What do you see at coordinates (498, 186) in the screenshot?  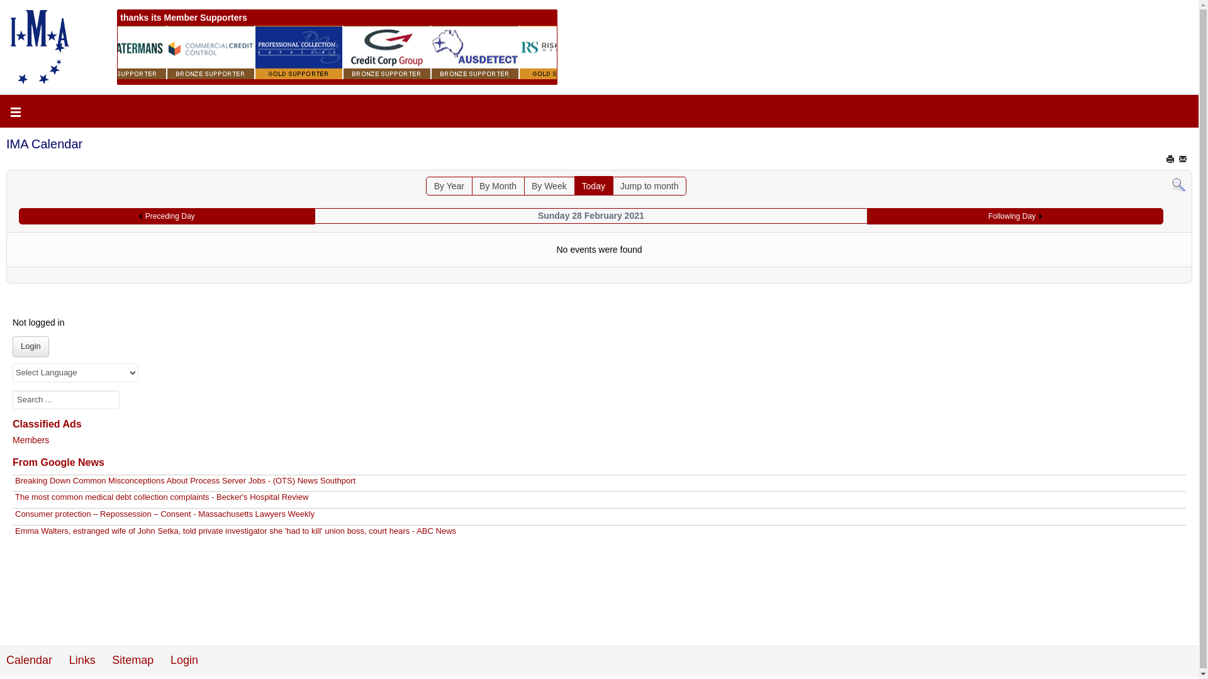 I see `By Month` at bounding box center [498, 186].